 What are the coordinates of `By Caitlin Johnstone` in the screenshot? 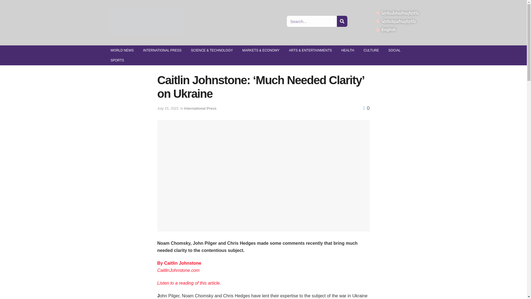 It's located at (179, 263).